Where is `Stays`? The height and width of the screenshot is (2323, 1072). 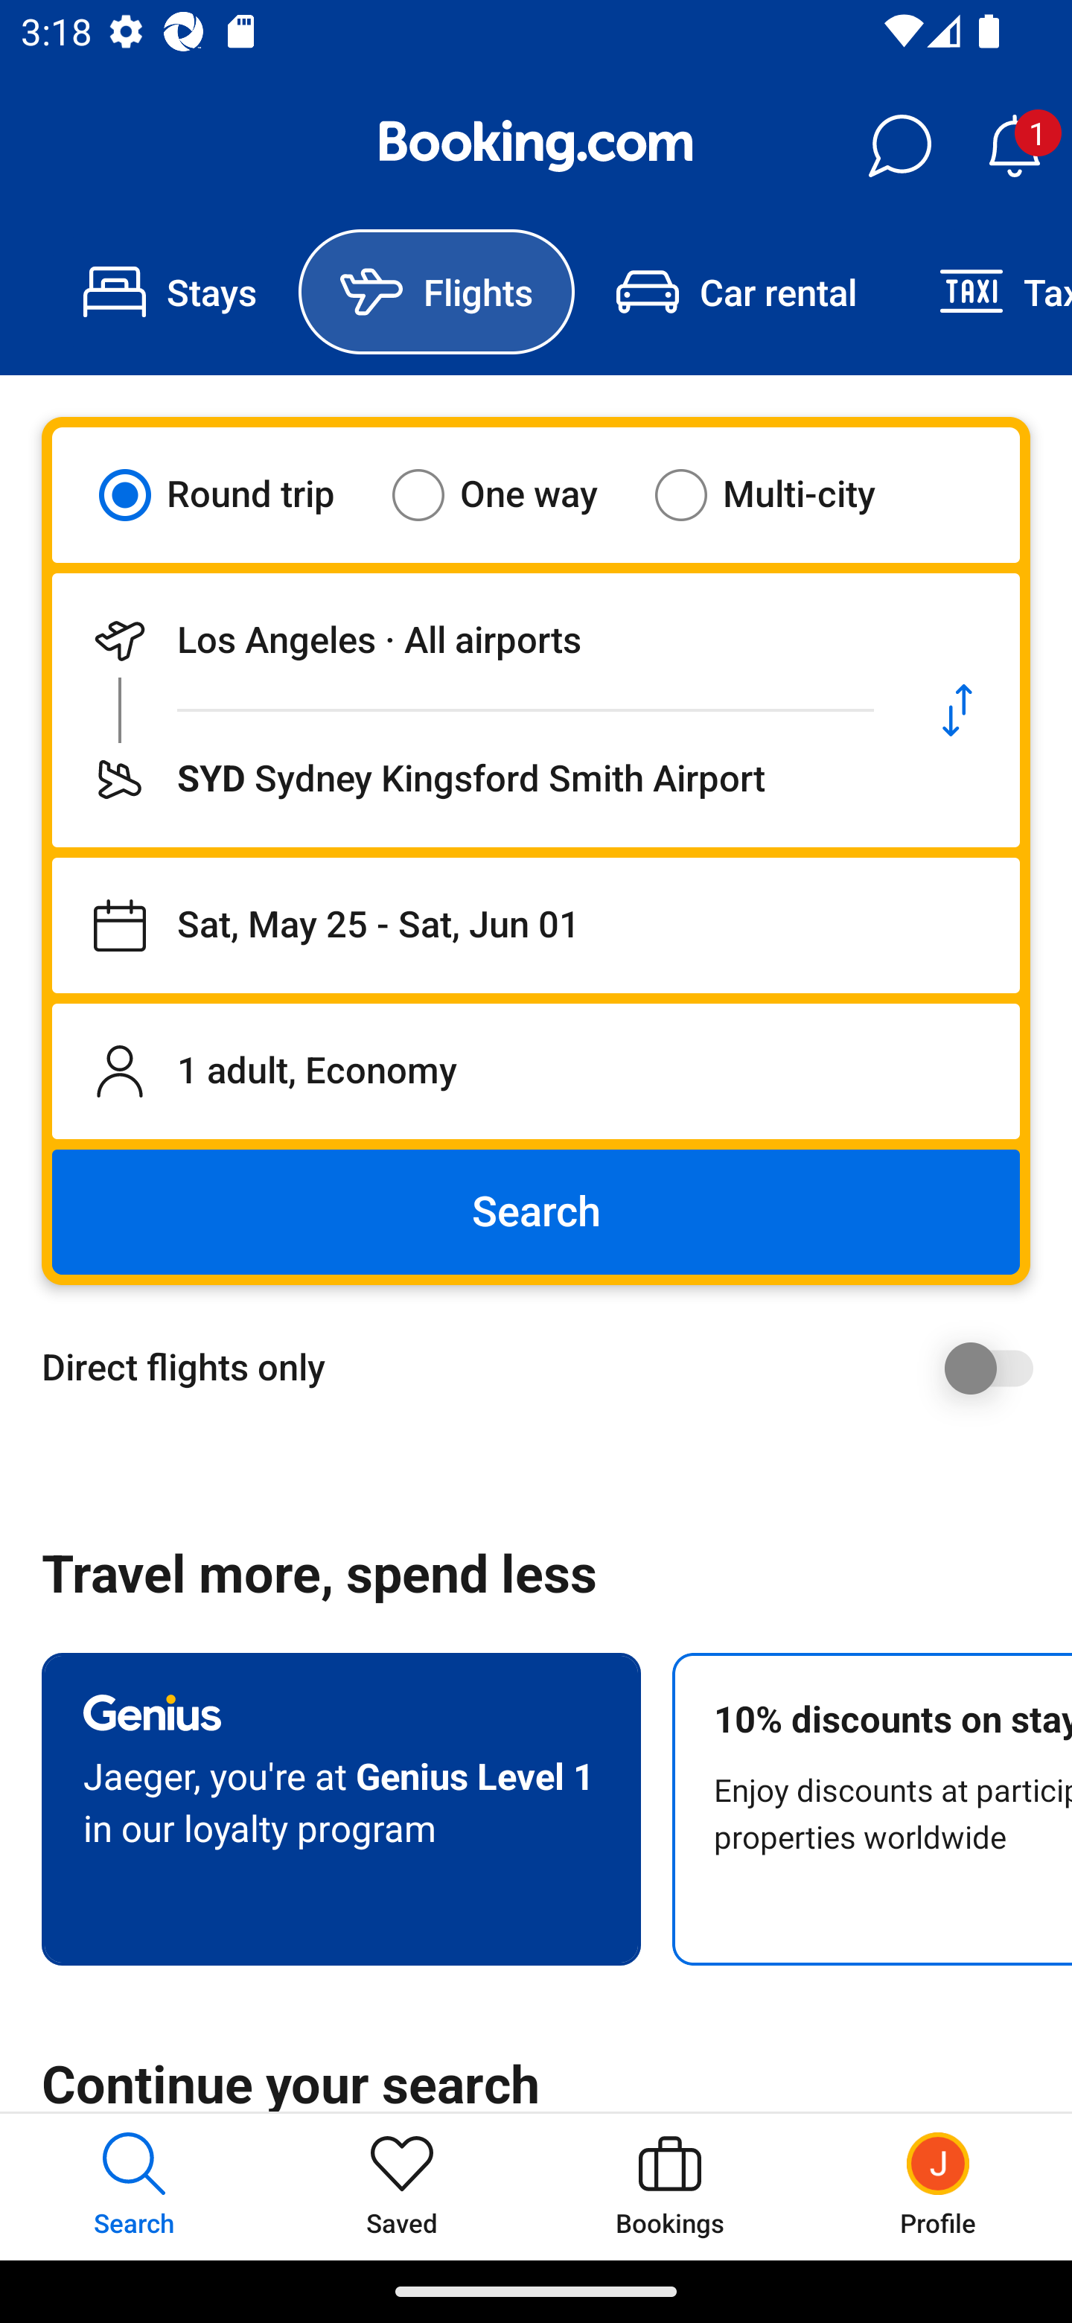 Stays is located at coordinates (170, 292).